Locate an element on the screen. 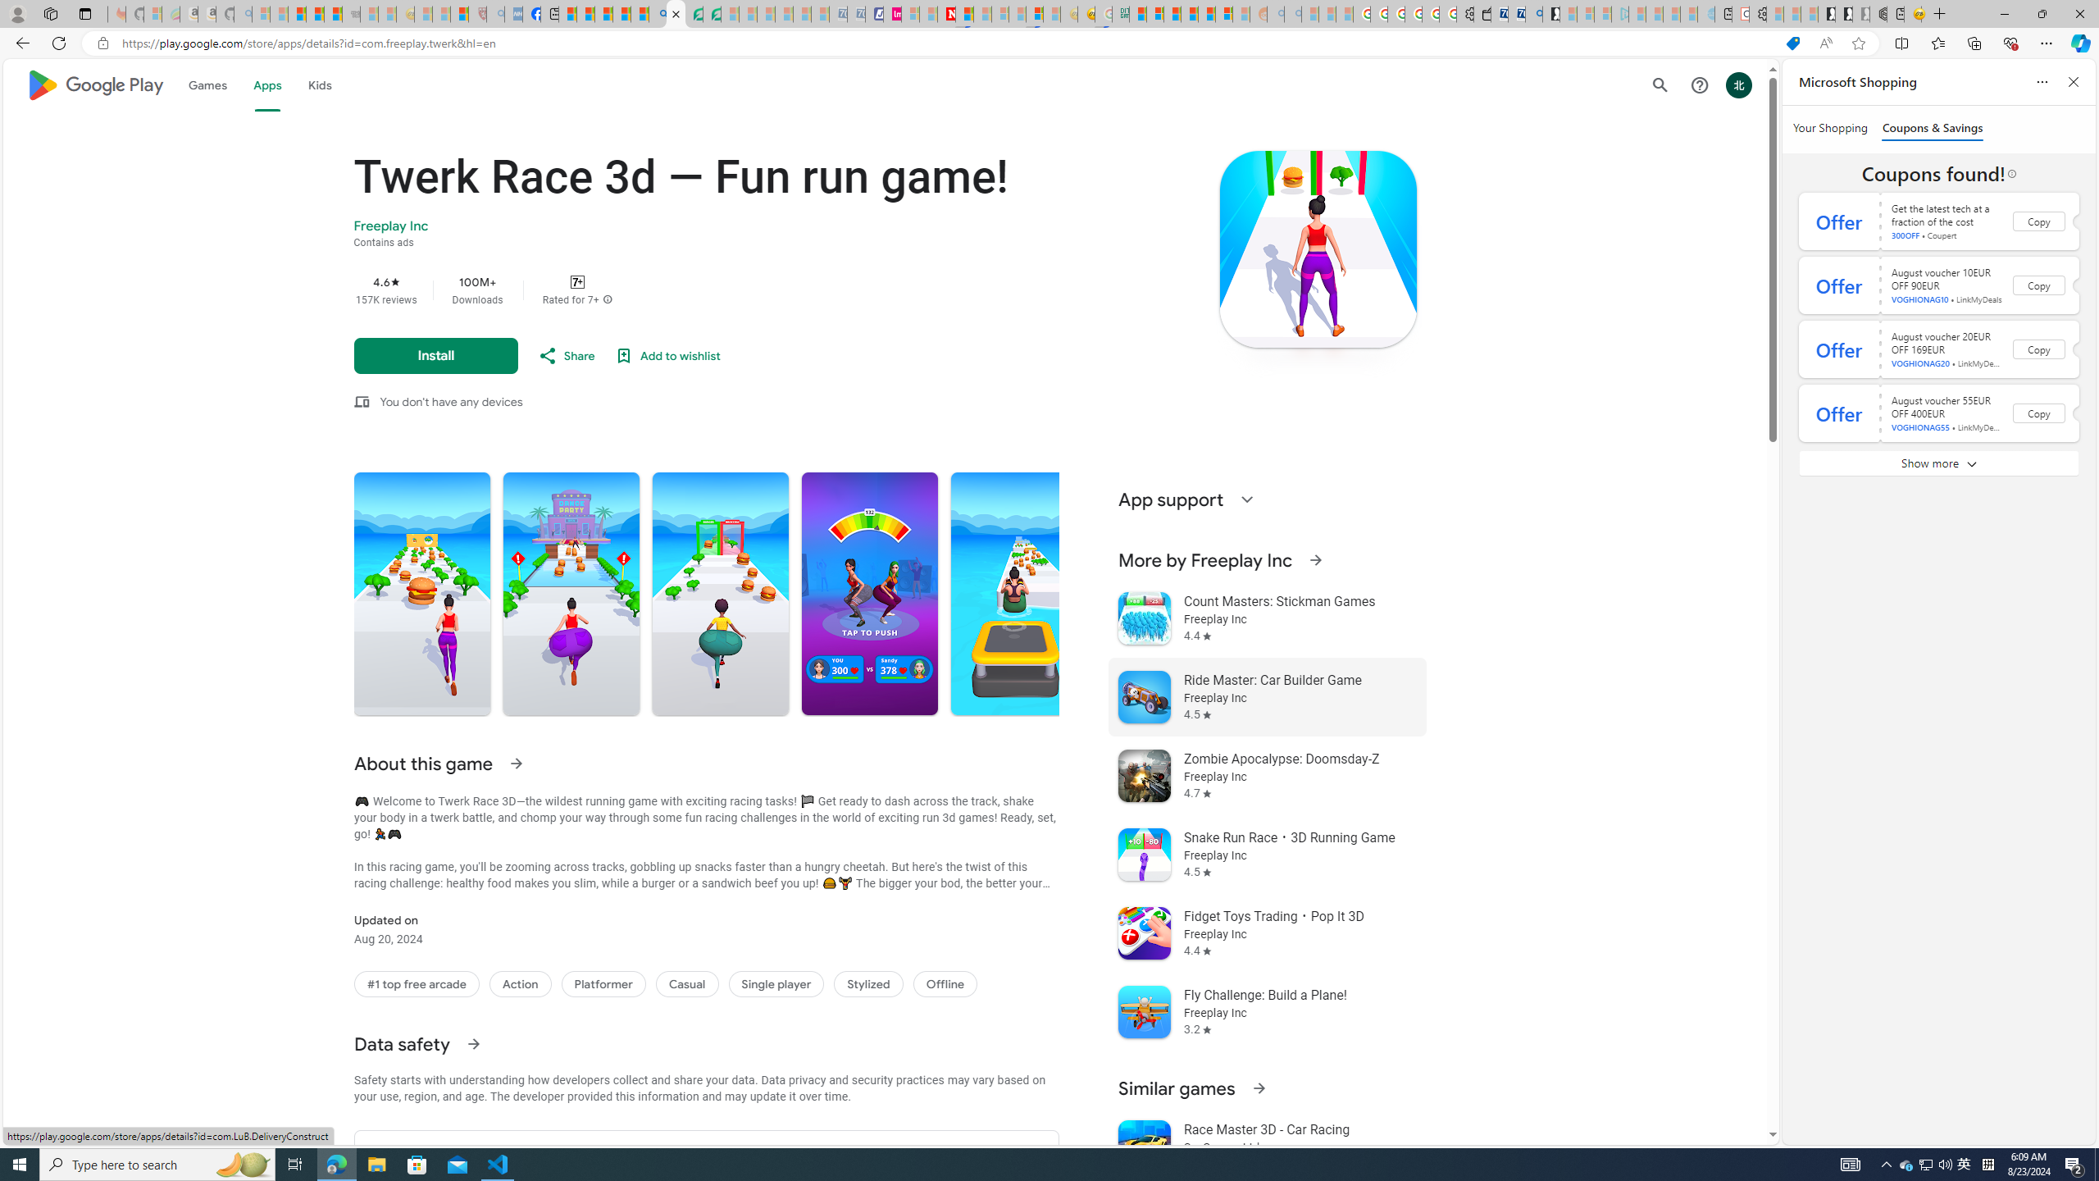 The image size is (2099, 1181). Settings is located at coordinates (1758, 14).